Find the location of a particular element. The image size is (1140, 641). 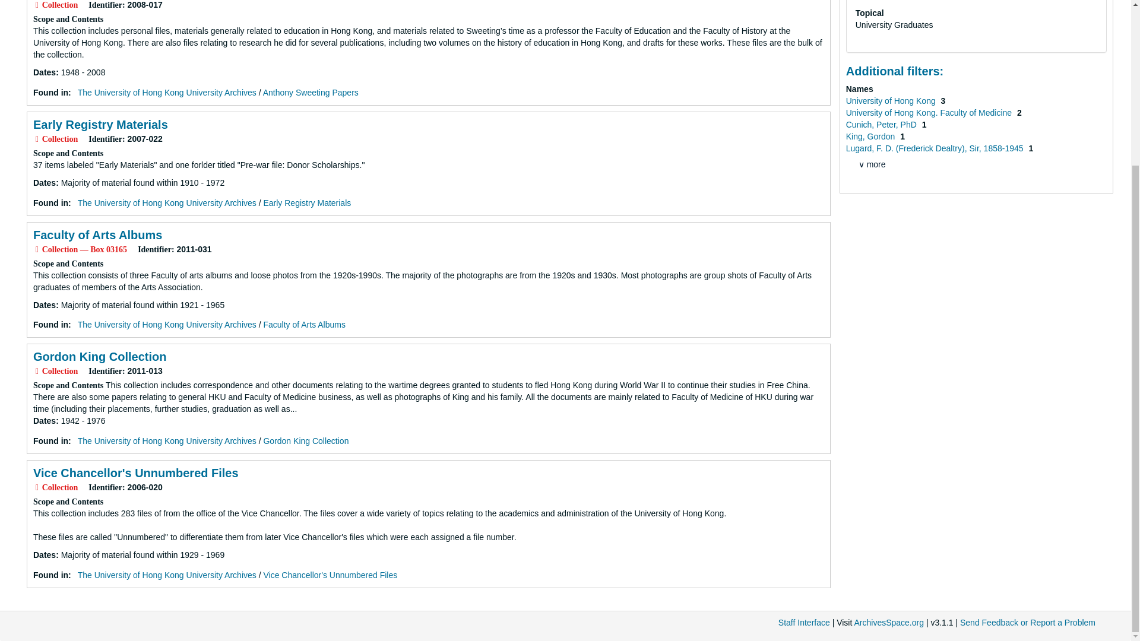

Filter By 'University of Hong Kong. Faculty of Medicine' is located at coordinates (930, 113).